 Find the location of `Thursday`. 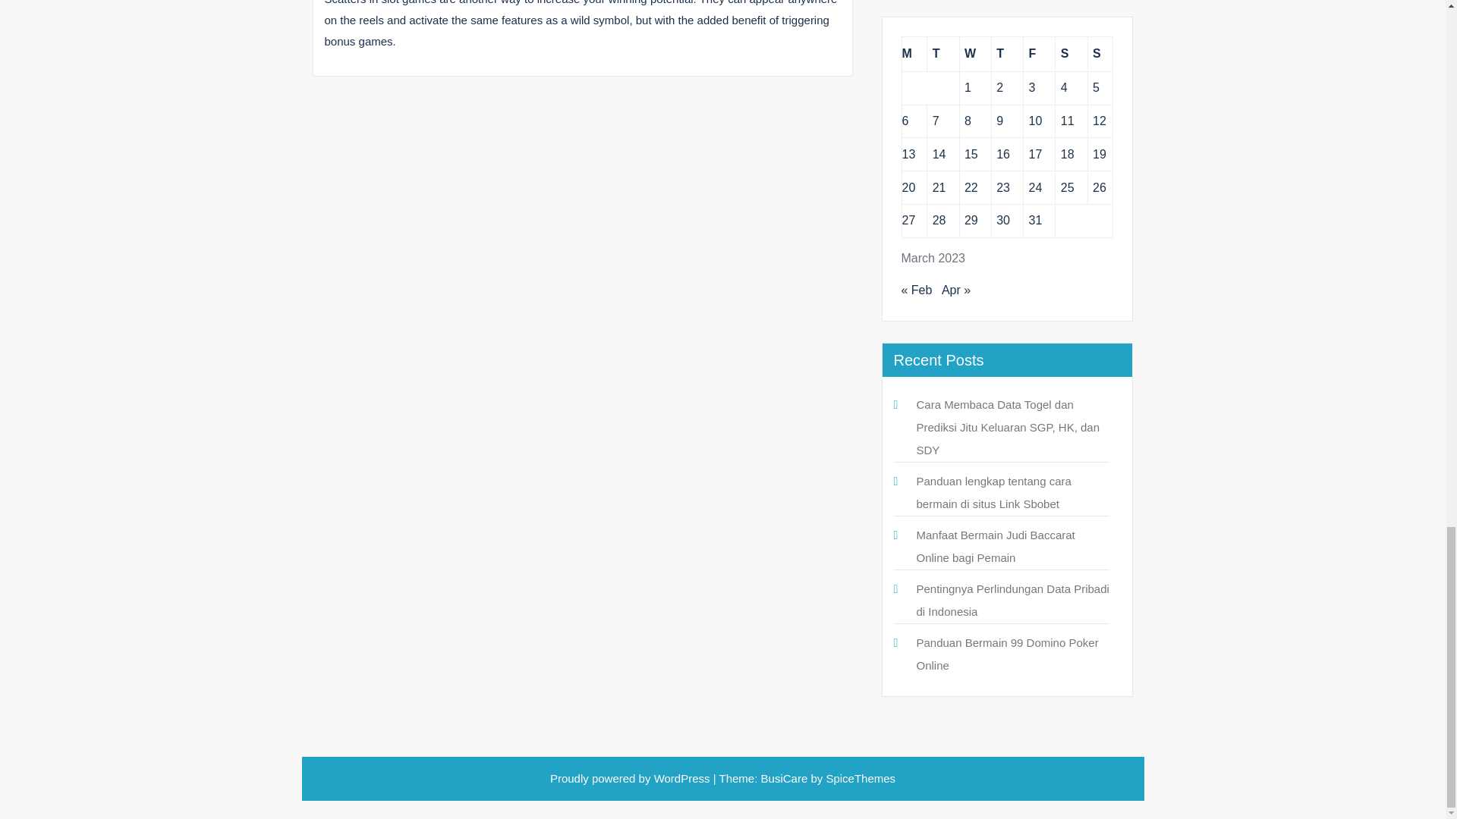

Thursday is located at coordinates (1006, 53).